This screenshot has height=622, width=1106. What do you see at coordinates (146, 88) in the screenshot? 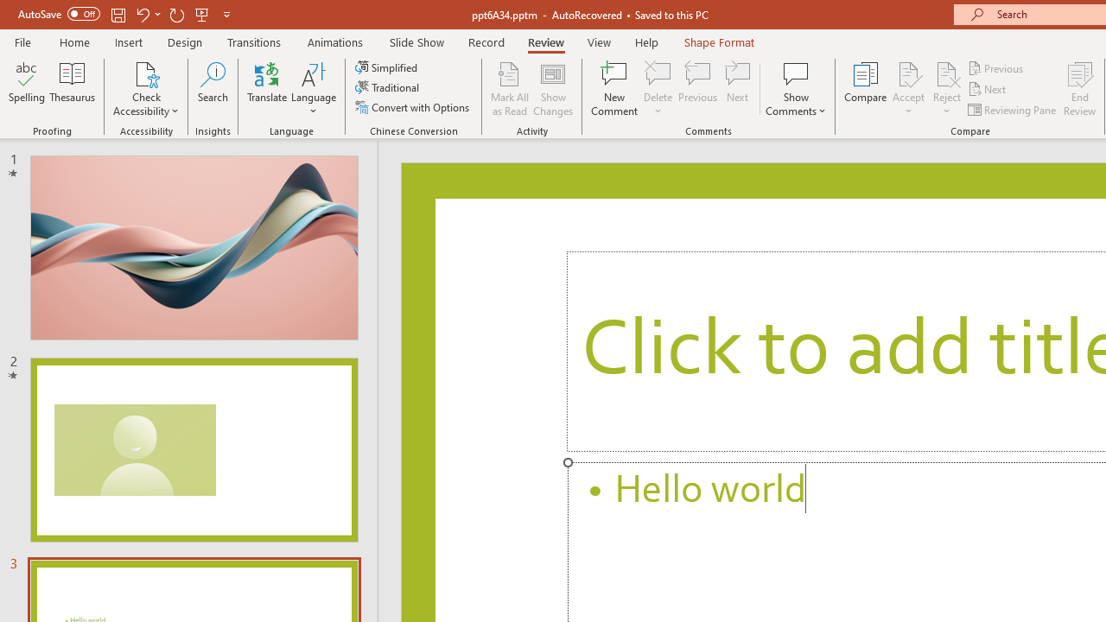
I see `Check Accessibility` at bounding box center [146, 88].